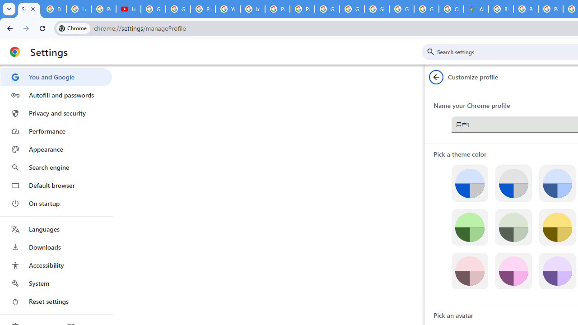 The width and height of the screenshot is (578, 325). Describe the element at coordinates (56, 229) in the screenshot. I see `Languages` at that location.